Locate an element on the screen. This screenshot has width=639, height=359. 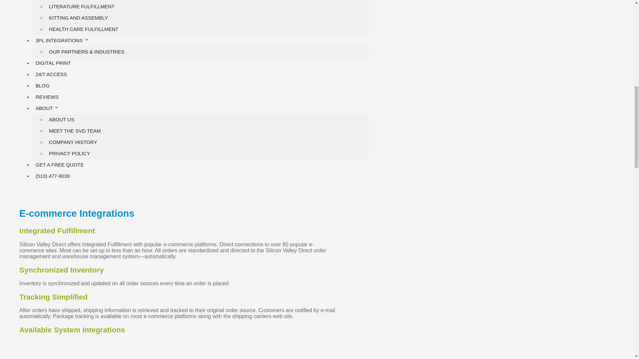
ECOMMERCE ORDER FULFILLMENT is located at coordinates (93, 1).